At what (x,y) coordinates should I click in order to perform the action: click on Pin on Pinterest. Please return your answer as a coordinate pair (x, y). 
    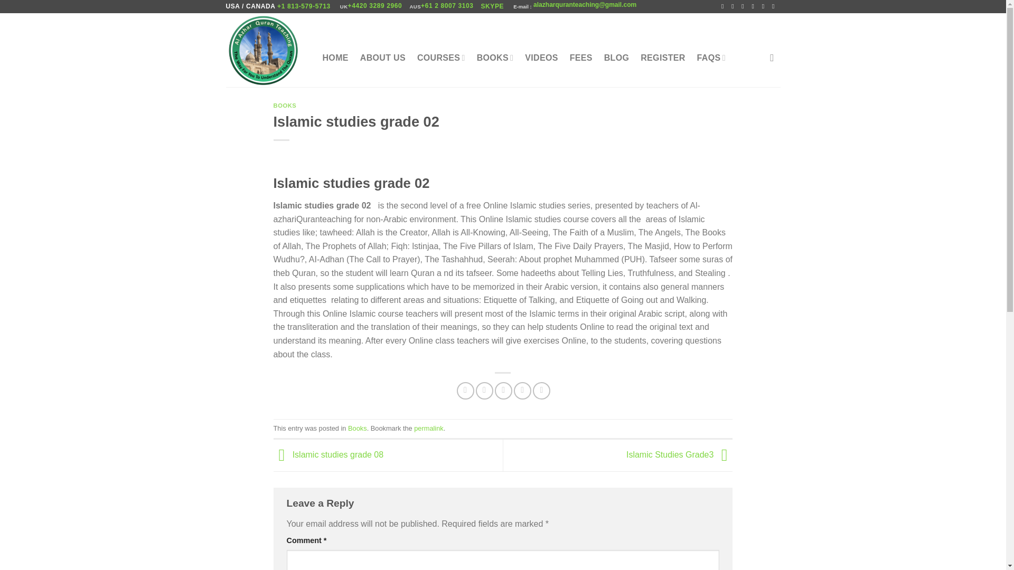
    Looking at the image, I should click on (523, 391).